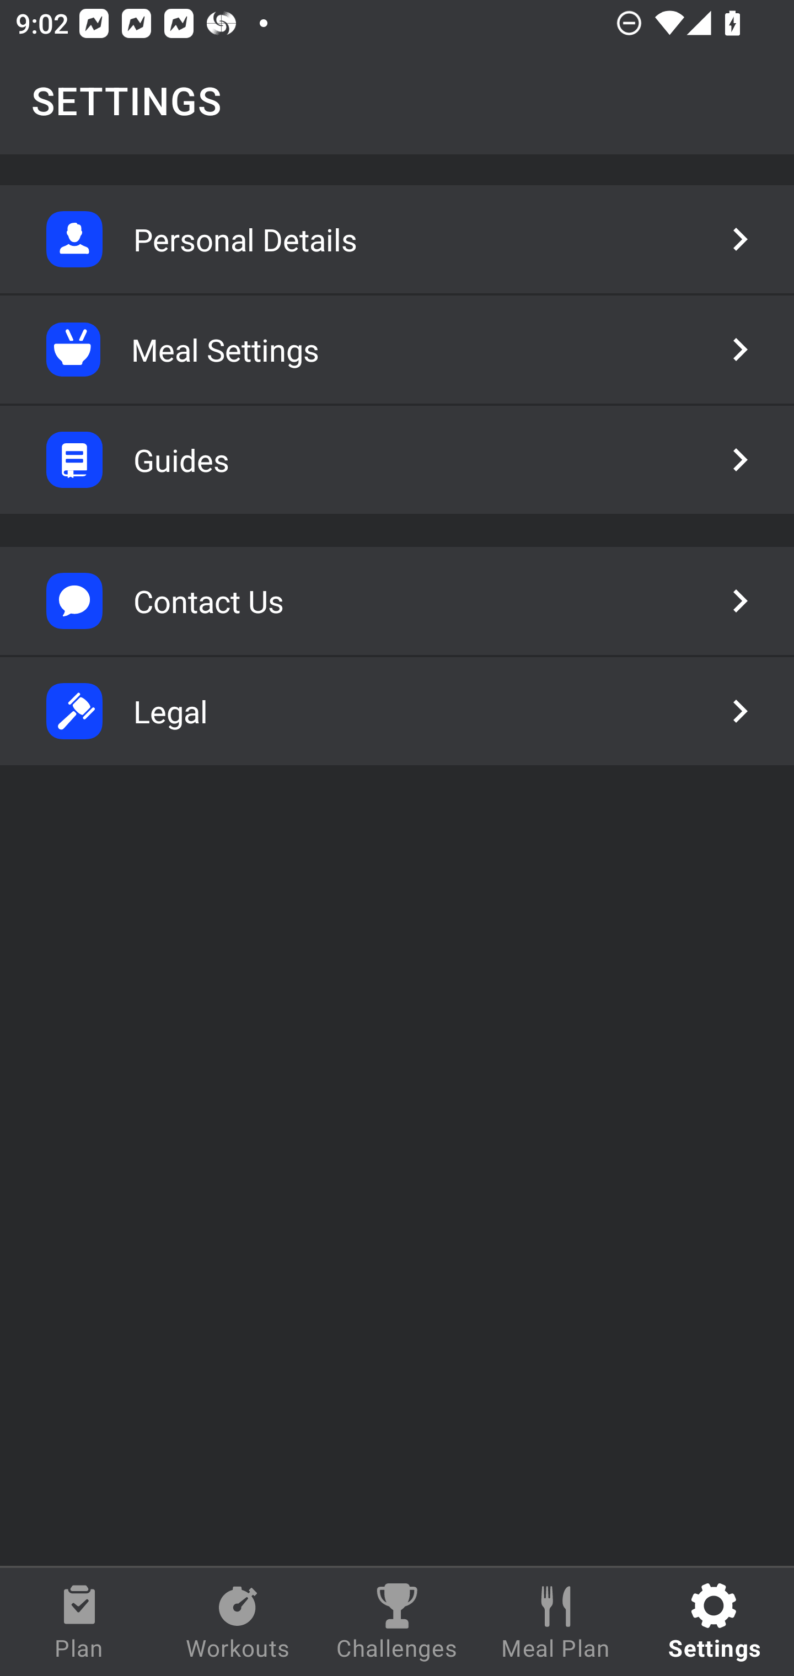 The height and width of the screenshot is (1676, 794). Describe the element at coordinates (397, 350) in the screenshot. I see `Meal Settings` at that location.